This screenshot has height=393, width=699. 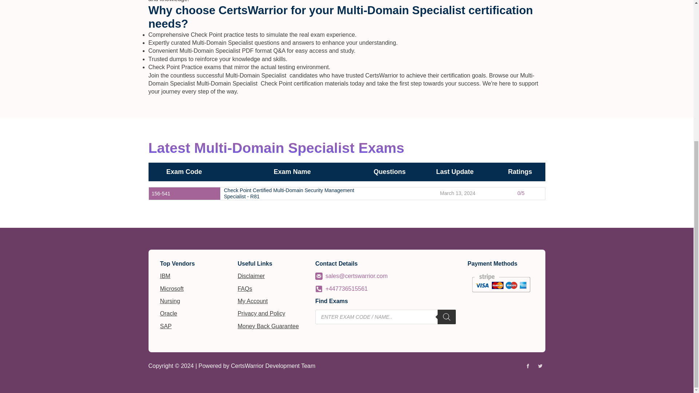 I want to click on IBM, so click(x=165, y=276).